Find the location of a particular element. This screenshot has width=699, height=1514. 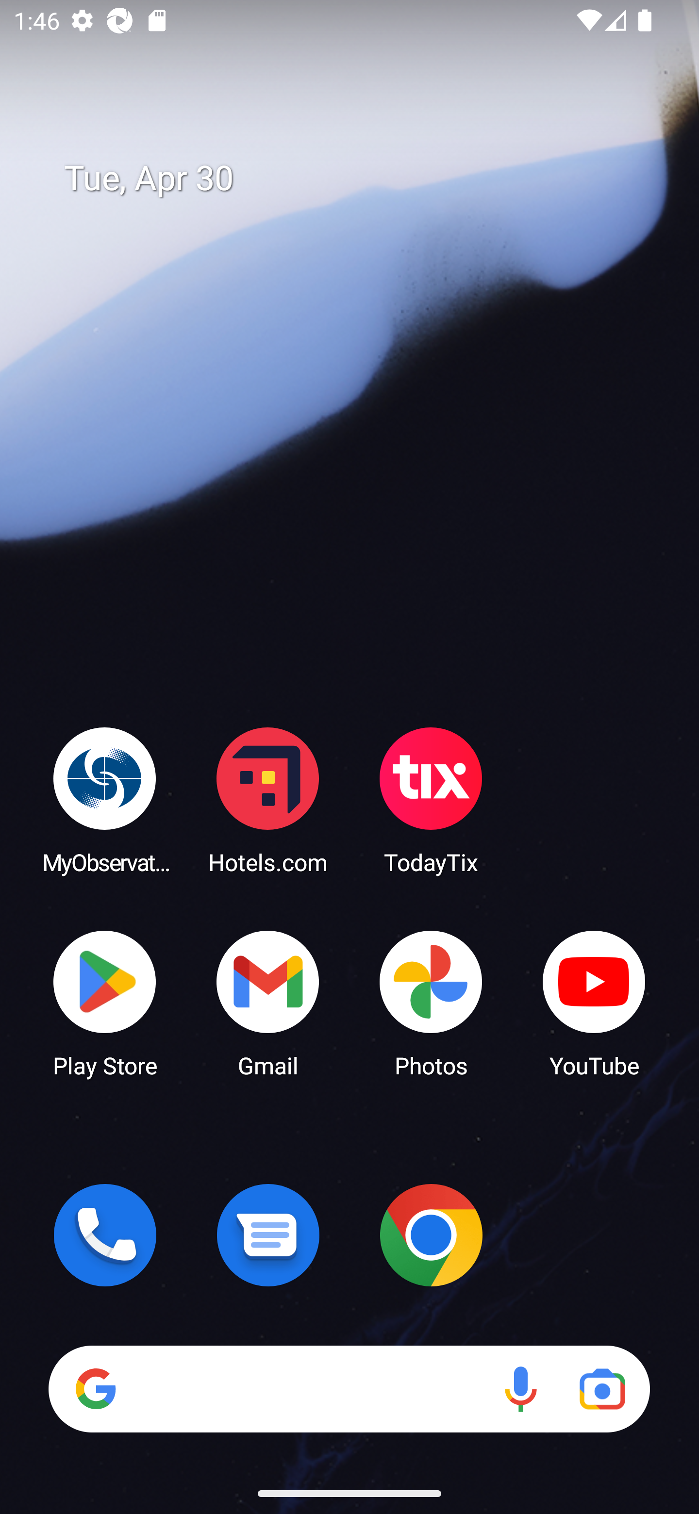

Play Store is located at coordinates (105, 1003).